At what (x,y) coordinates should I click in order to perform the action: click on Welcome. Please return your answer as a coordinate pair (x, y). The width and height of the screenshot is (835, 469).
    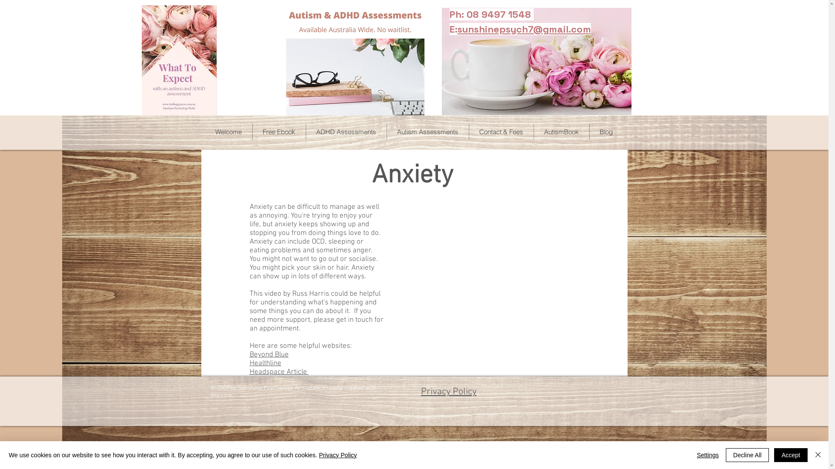
    Looking at the image, I should click on (229, 132).